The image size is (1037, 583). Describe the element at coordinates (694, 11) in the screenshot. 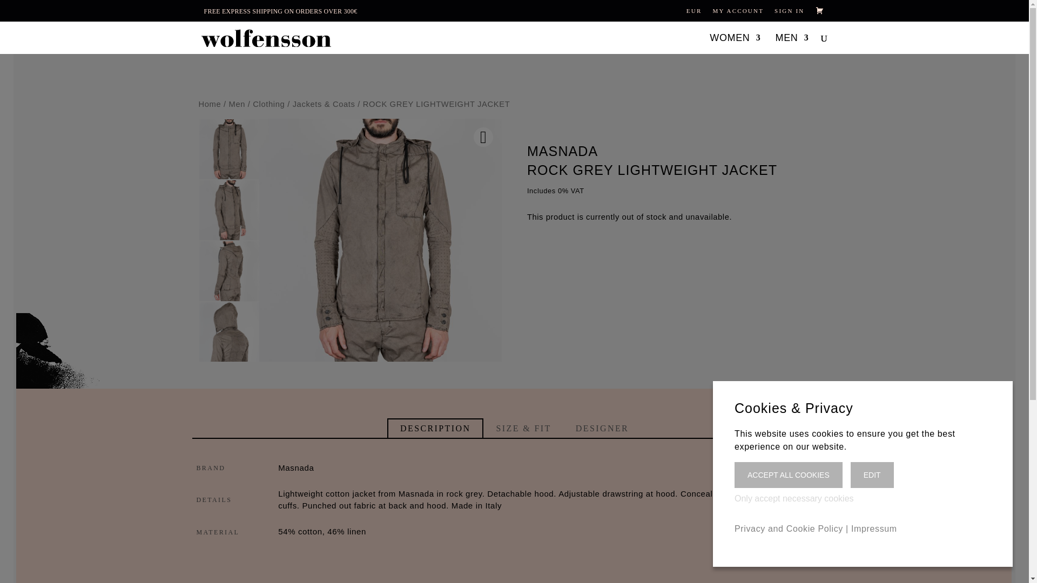

I see `EUR` at that location.